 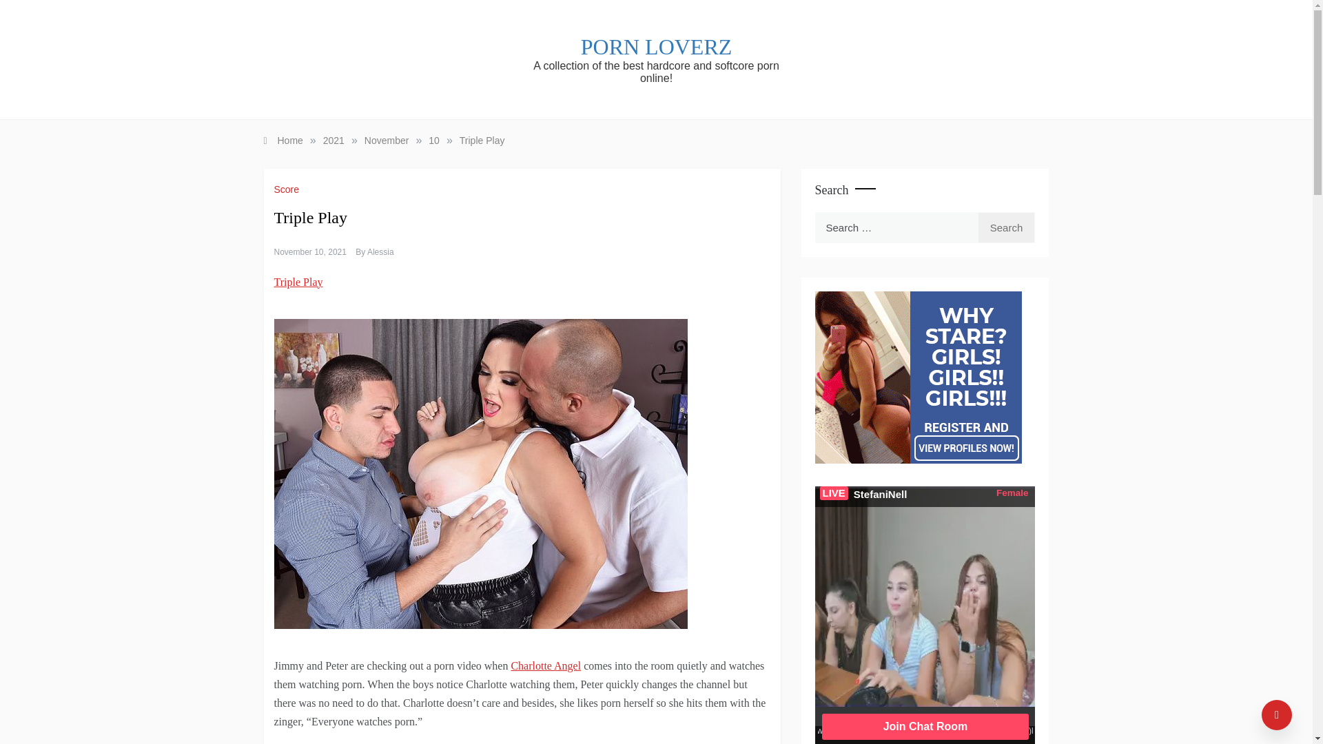 I want to click on PORN LOVERZ, so click(x=656, y=47).